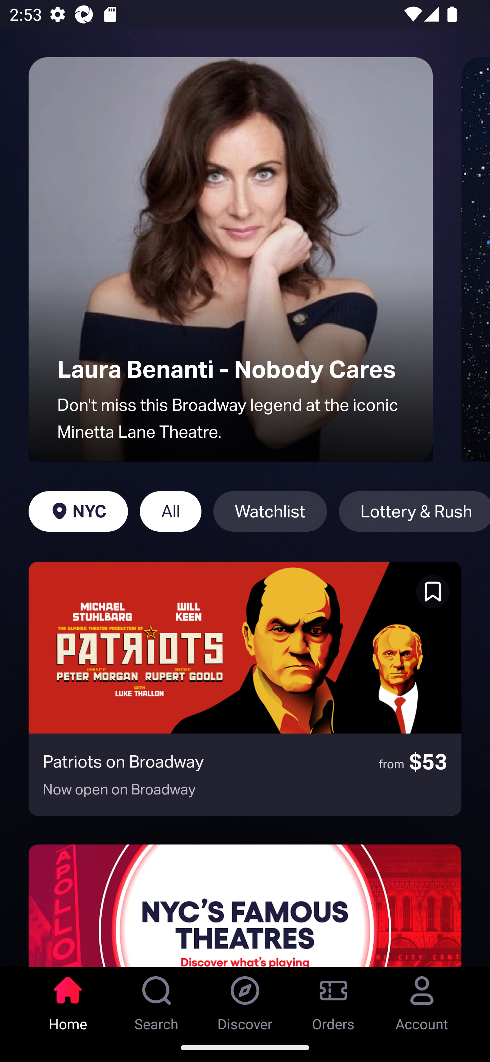  Describe the element at coordinates (170, 511) in the screenshot. I see `All` at that location.